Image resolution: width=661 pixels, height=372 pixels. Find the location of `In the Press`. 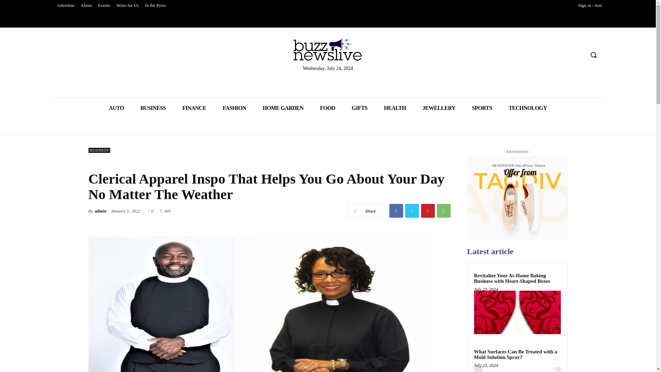

In the Press is located at coordinates (156, 6).